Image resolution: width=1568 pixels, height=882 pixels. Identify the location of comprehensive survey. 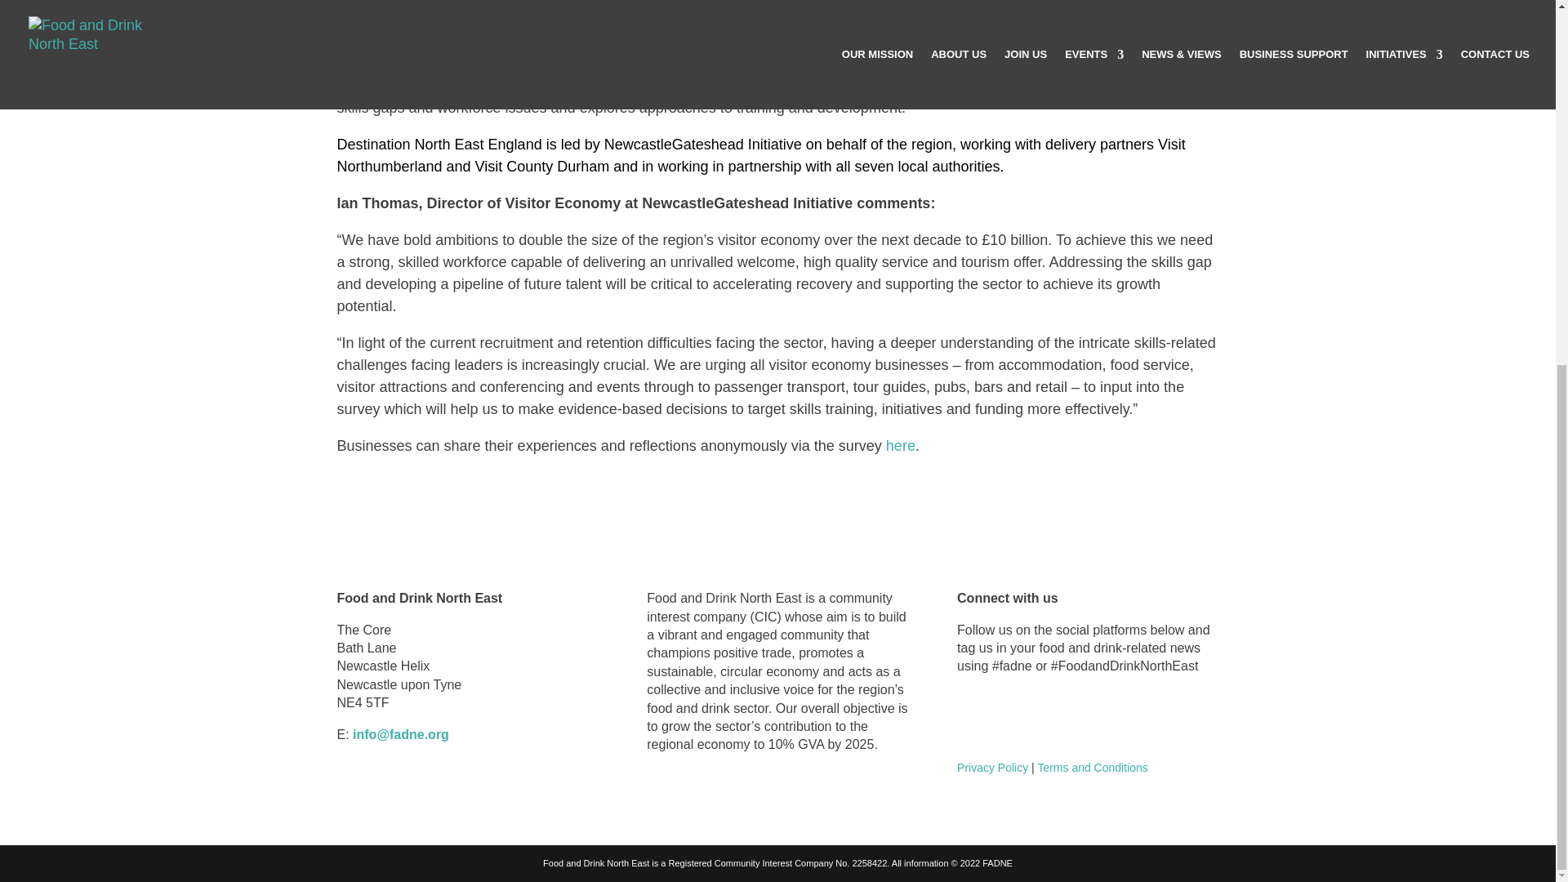
(749, 7).